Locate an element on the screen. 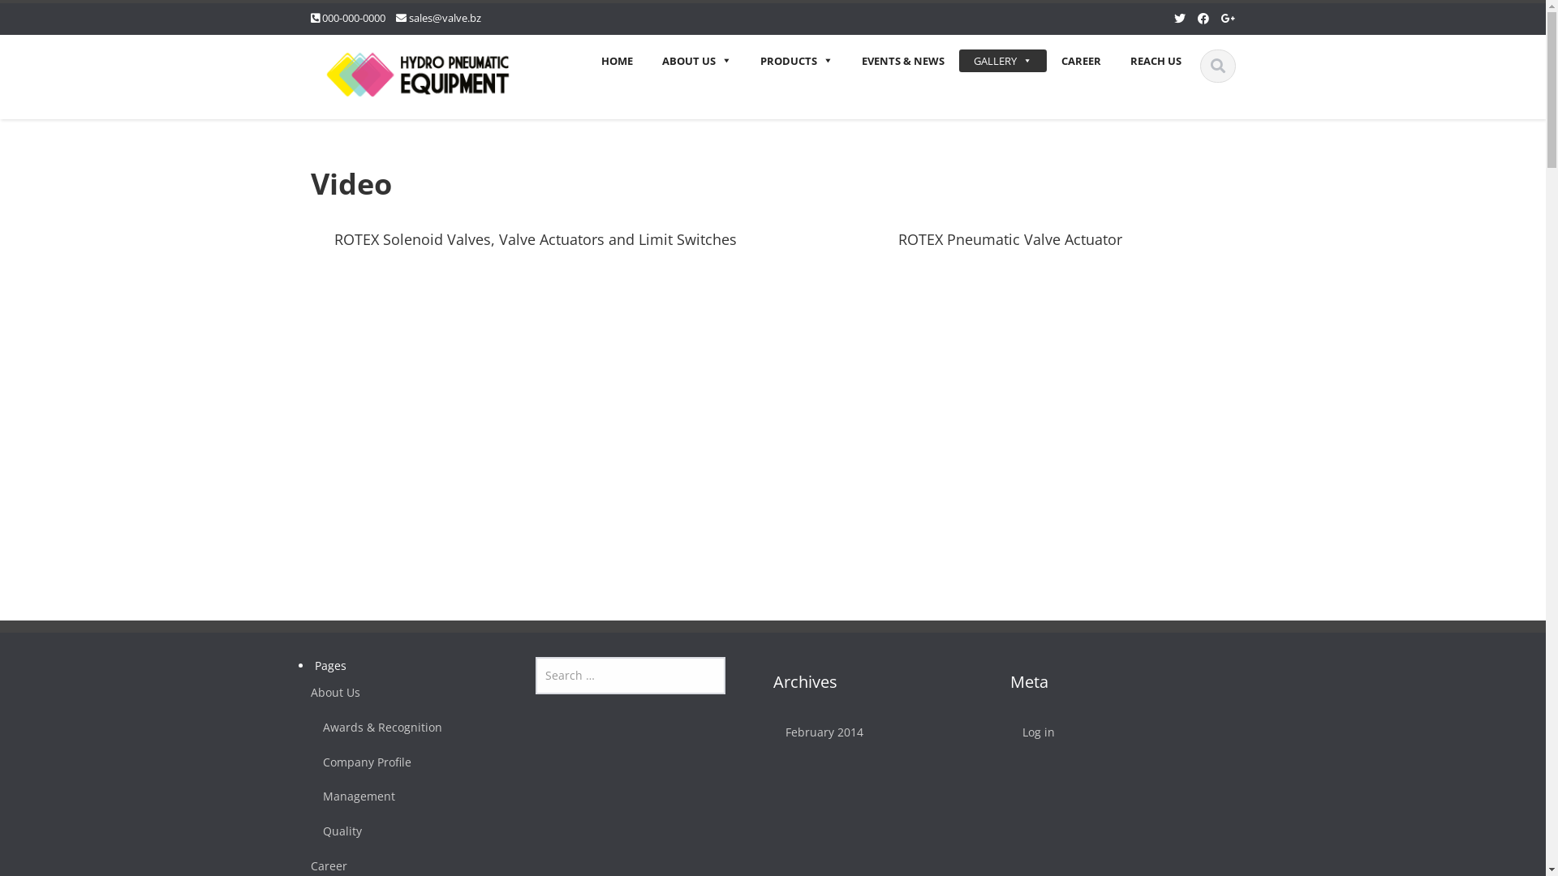 The image size is (1558, 876). ABOUT US is located at coordinates (696, 61).